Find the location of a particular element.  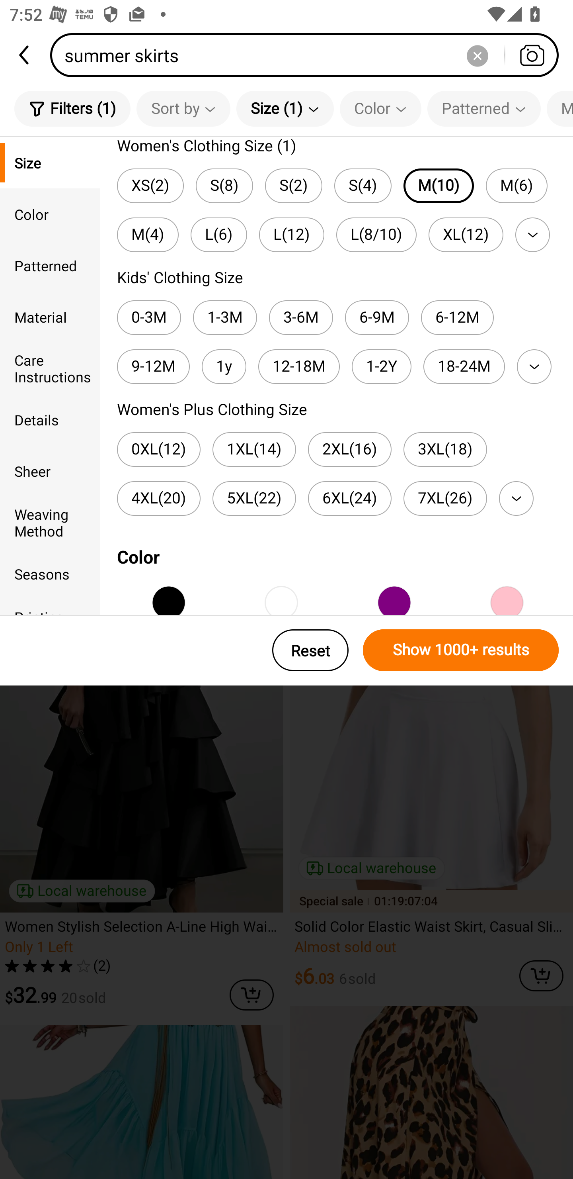

Weaving Method is located at coordinates (50, 522).